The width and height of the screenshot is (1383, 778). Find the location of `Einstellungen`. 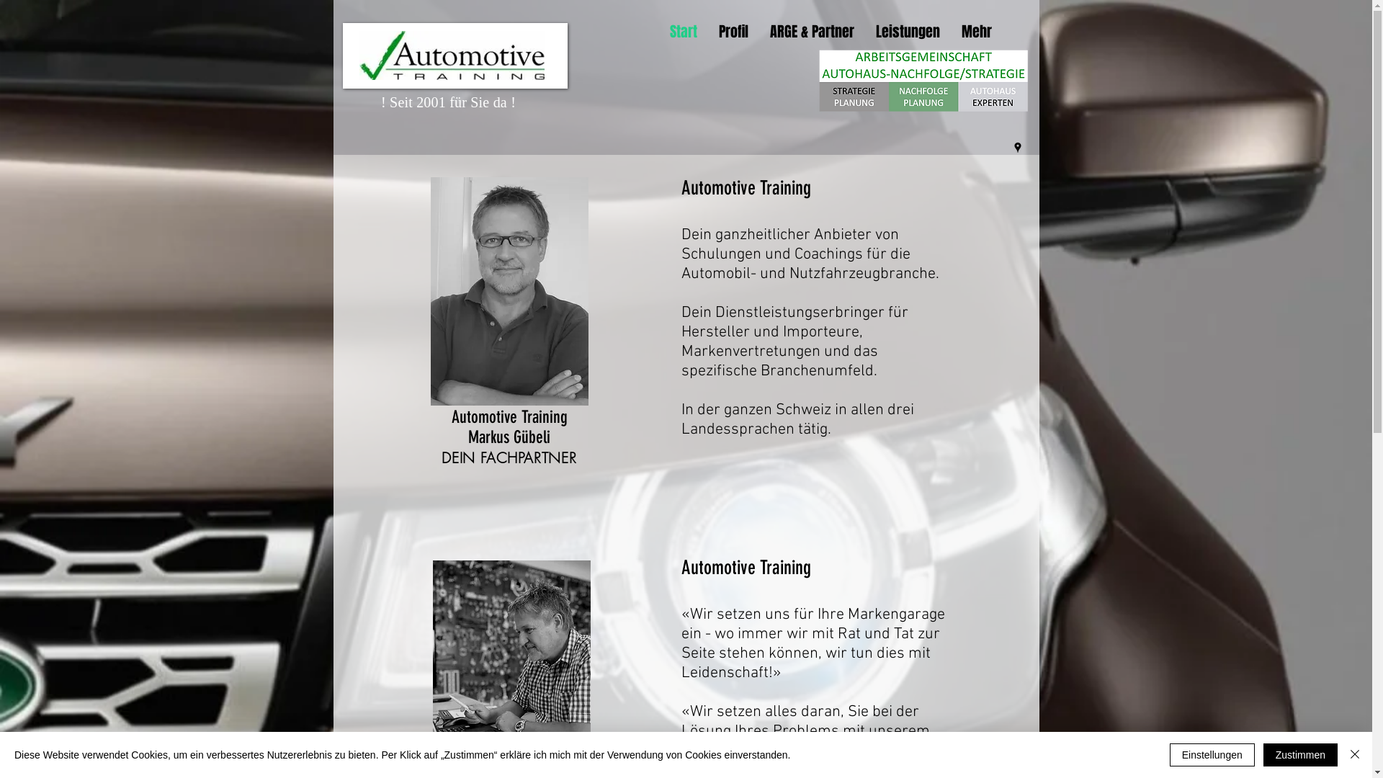

Einstellungen is located at coordinates (1212, 755).